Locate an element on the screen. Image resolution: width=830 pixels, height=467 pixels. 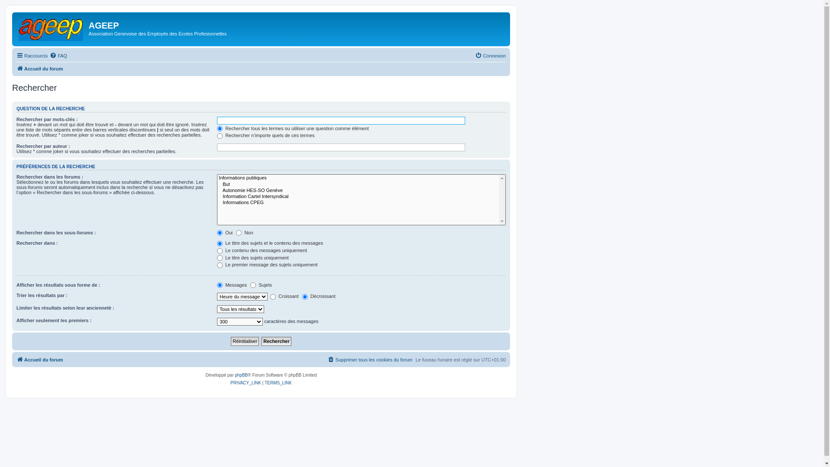
TERMS_LINK is located at coordinates (278, 383).